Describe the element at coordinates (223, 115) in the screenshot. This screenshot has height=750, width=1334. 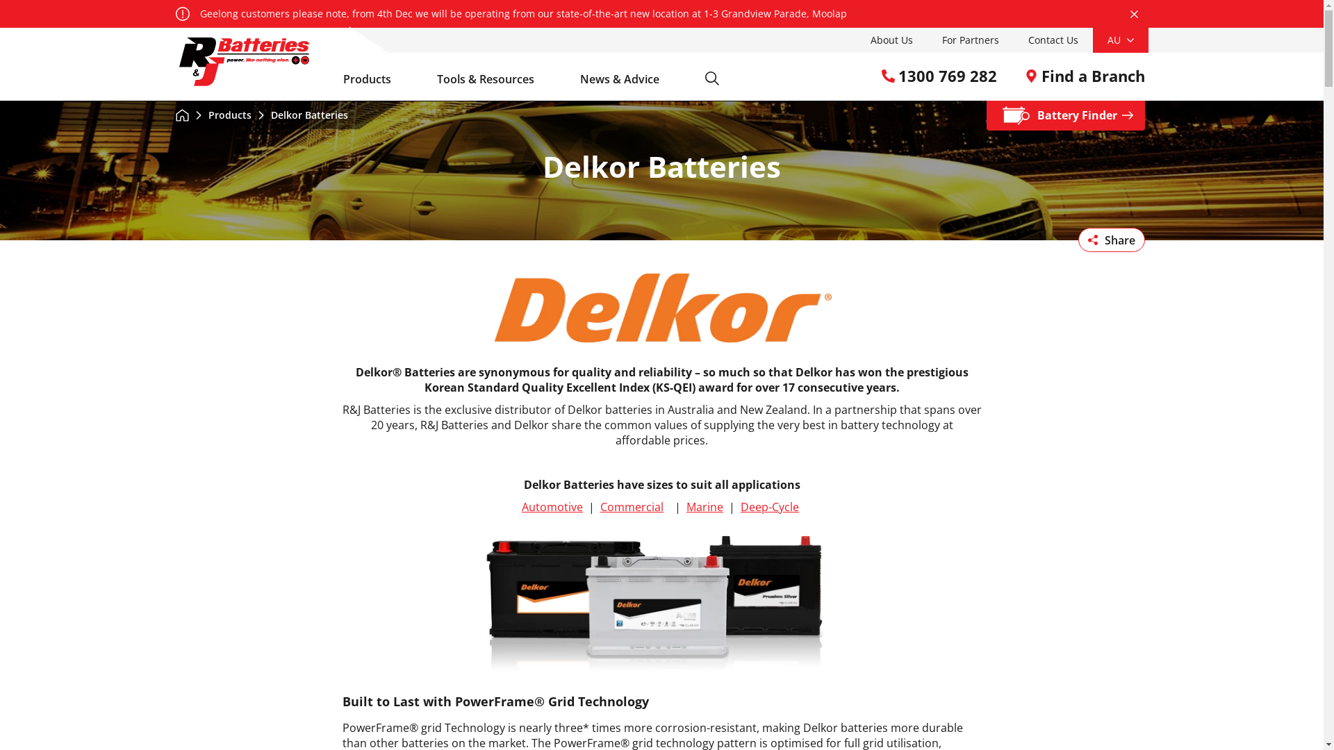
I see `Products` at that location.